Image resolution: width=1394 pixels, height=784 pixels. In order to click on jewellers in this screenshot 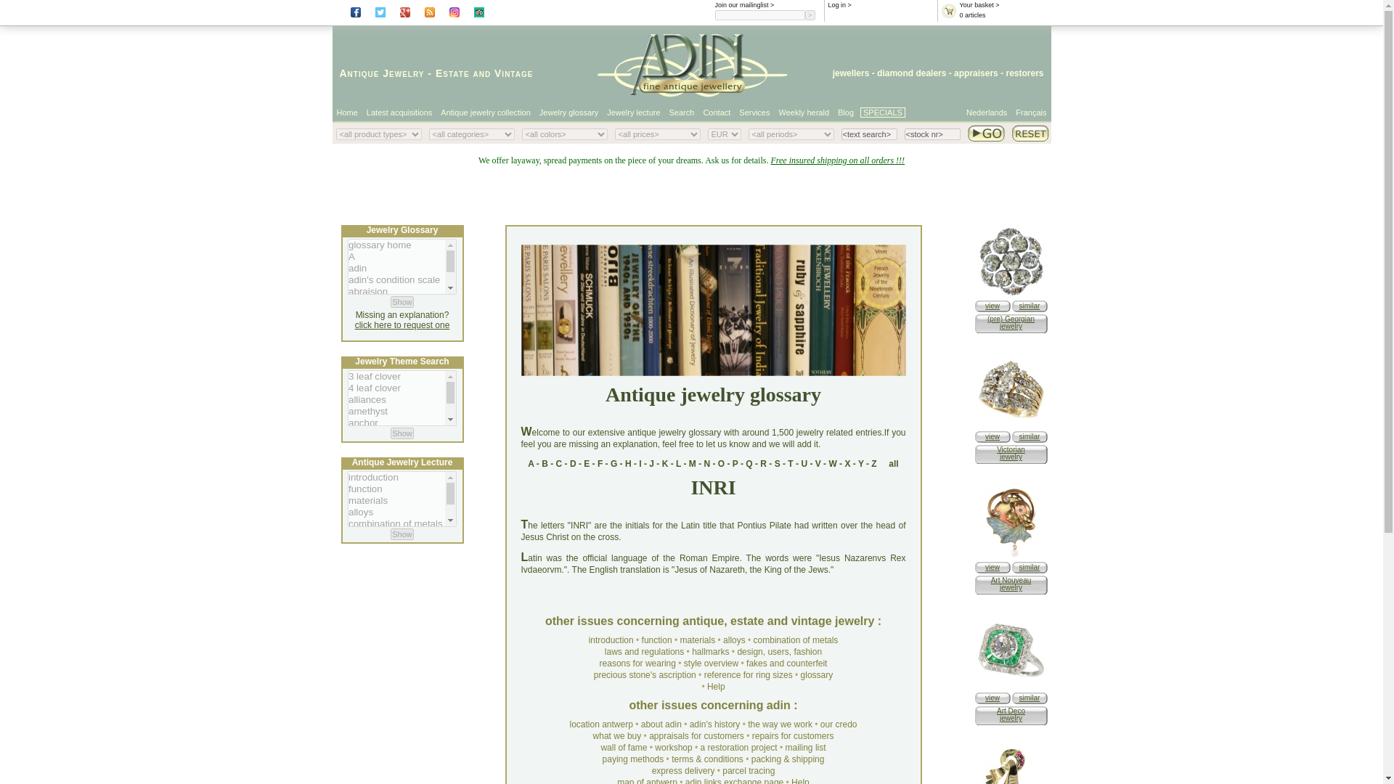, I will do `click(851, 73)`.